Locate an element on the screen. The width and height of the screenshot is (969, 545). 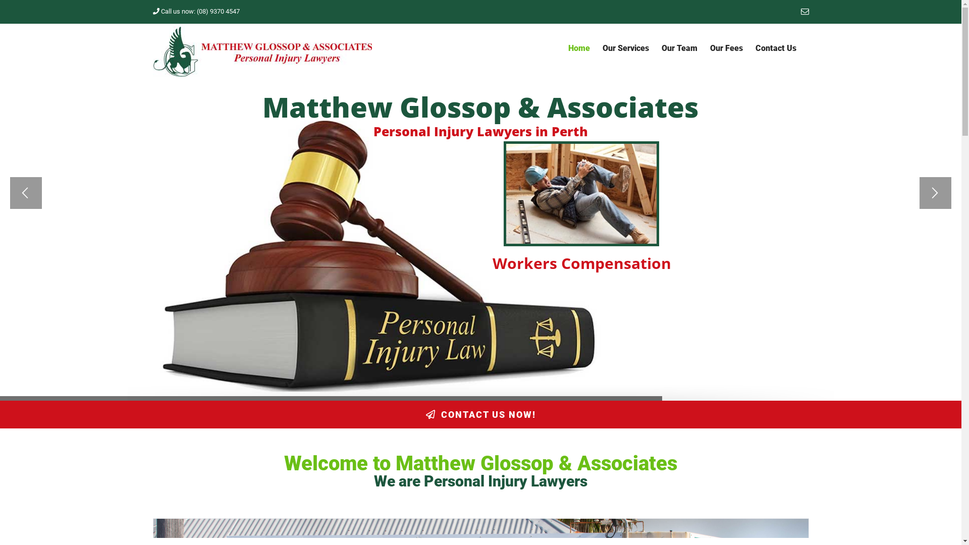
CONTACT US NOW! is located at coordinates (480, 415).